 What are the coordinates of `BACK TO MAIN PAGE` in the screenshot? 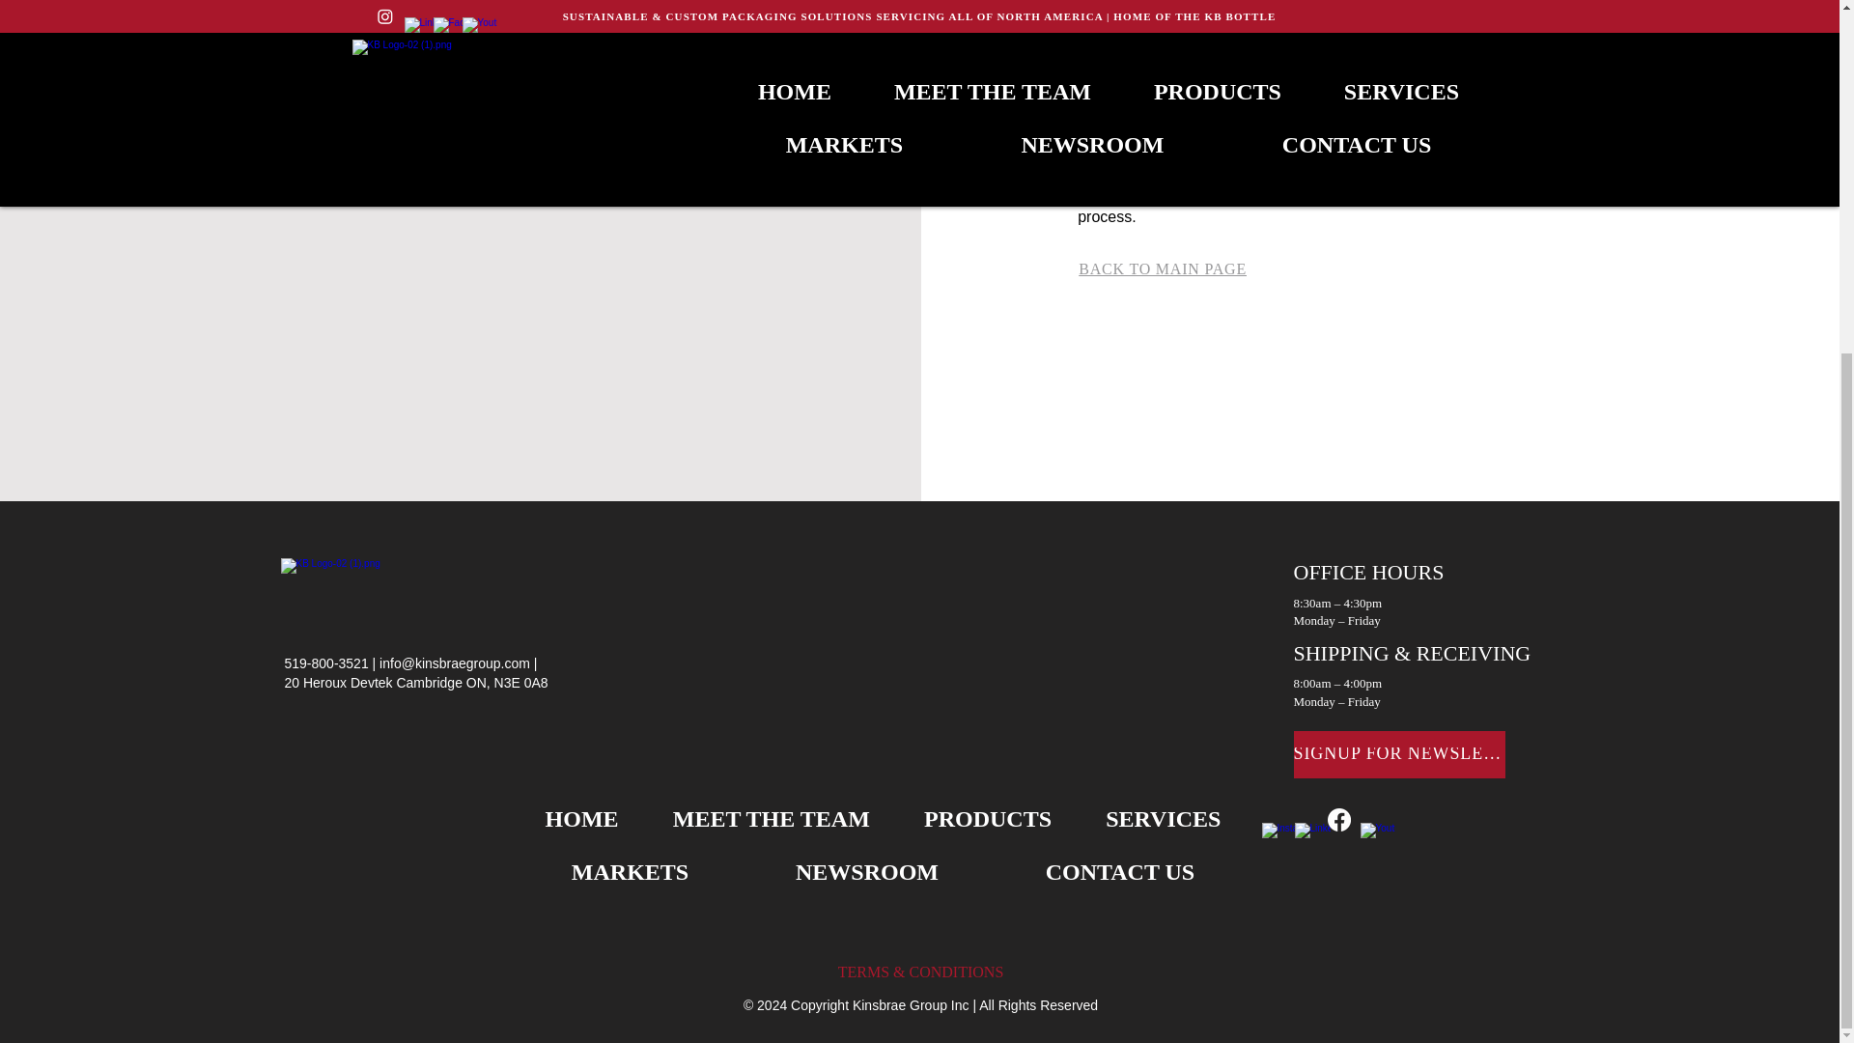 It's located at (1163, 268).